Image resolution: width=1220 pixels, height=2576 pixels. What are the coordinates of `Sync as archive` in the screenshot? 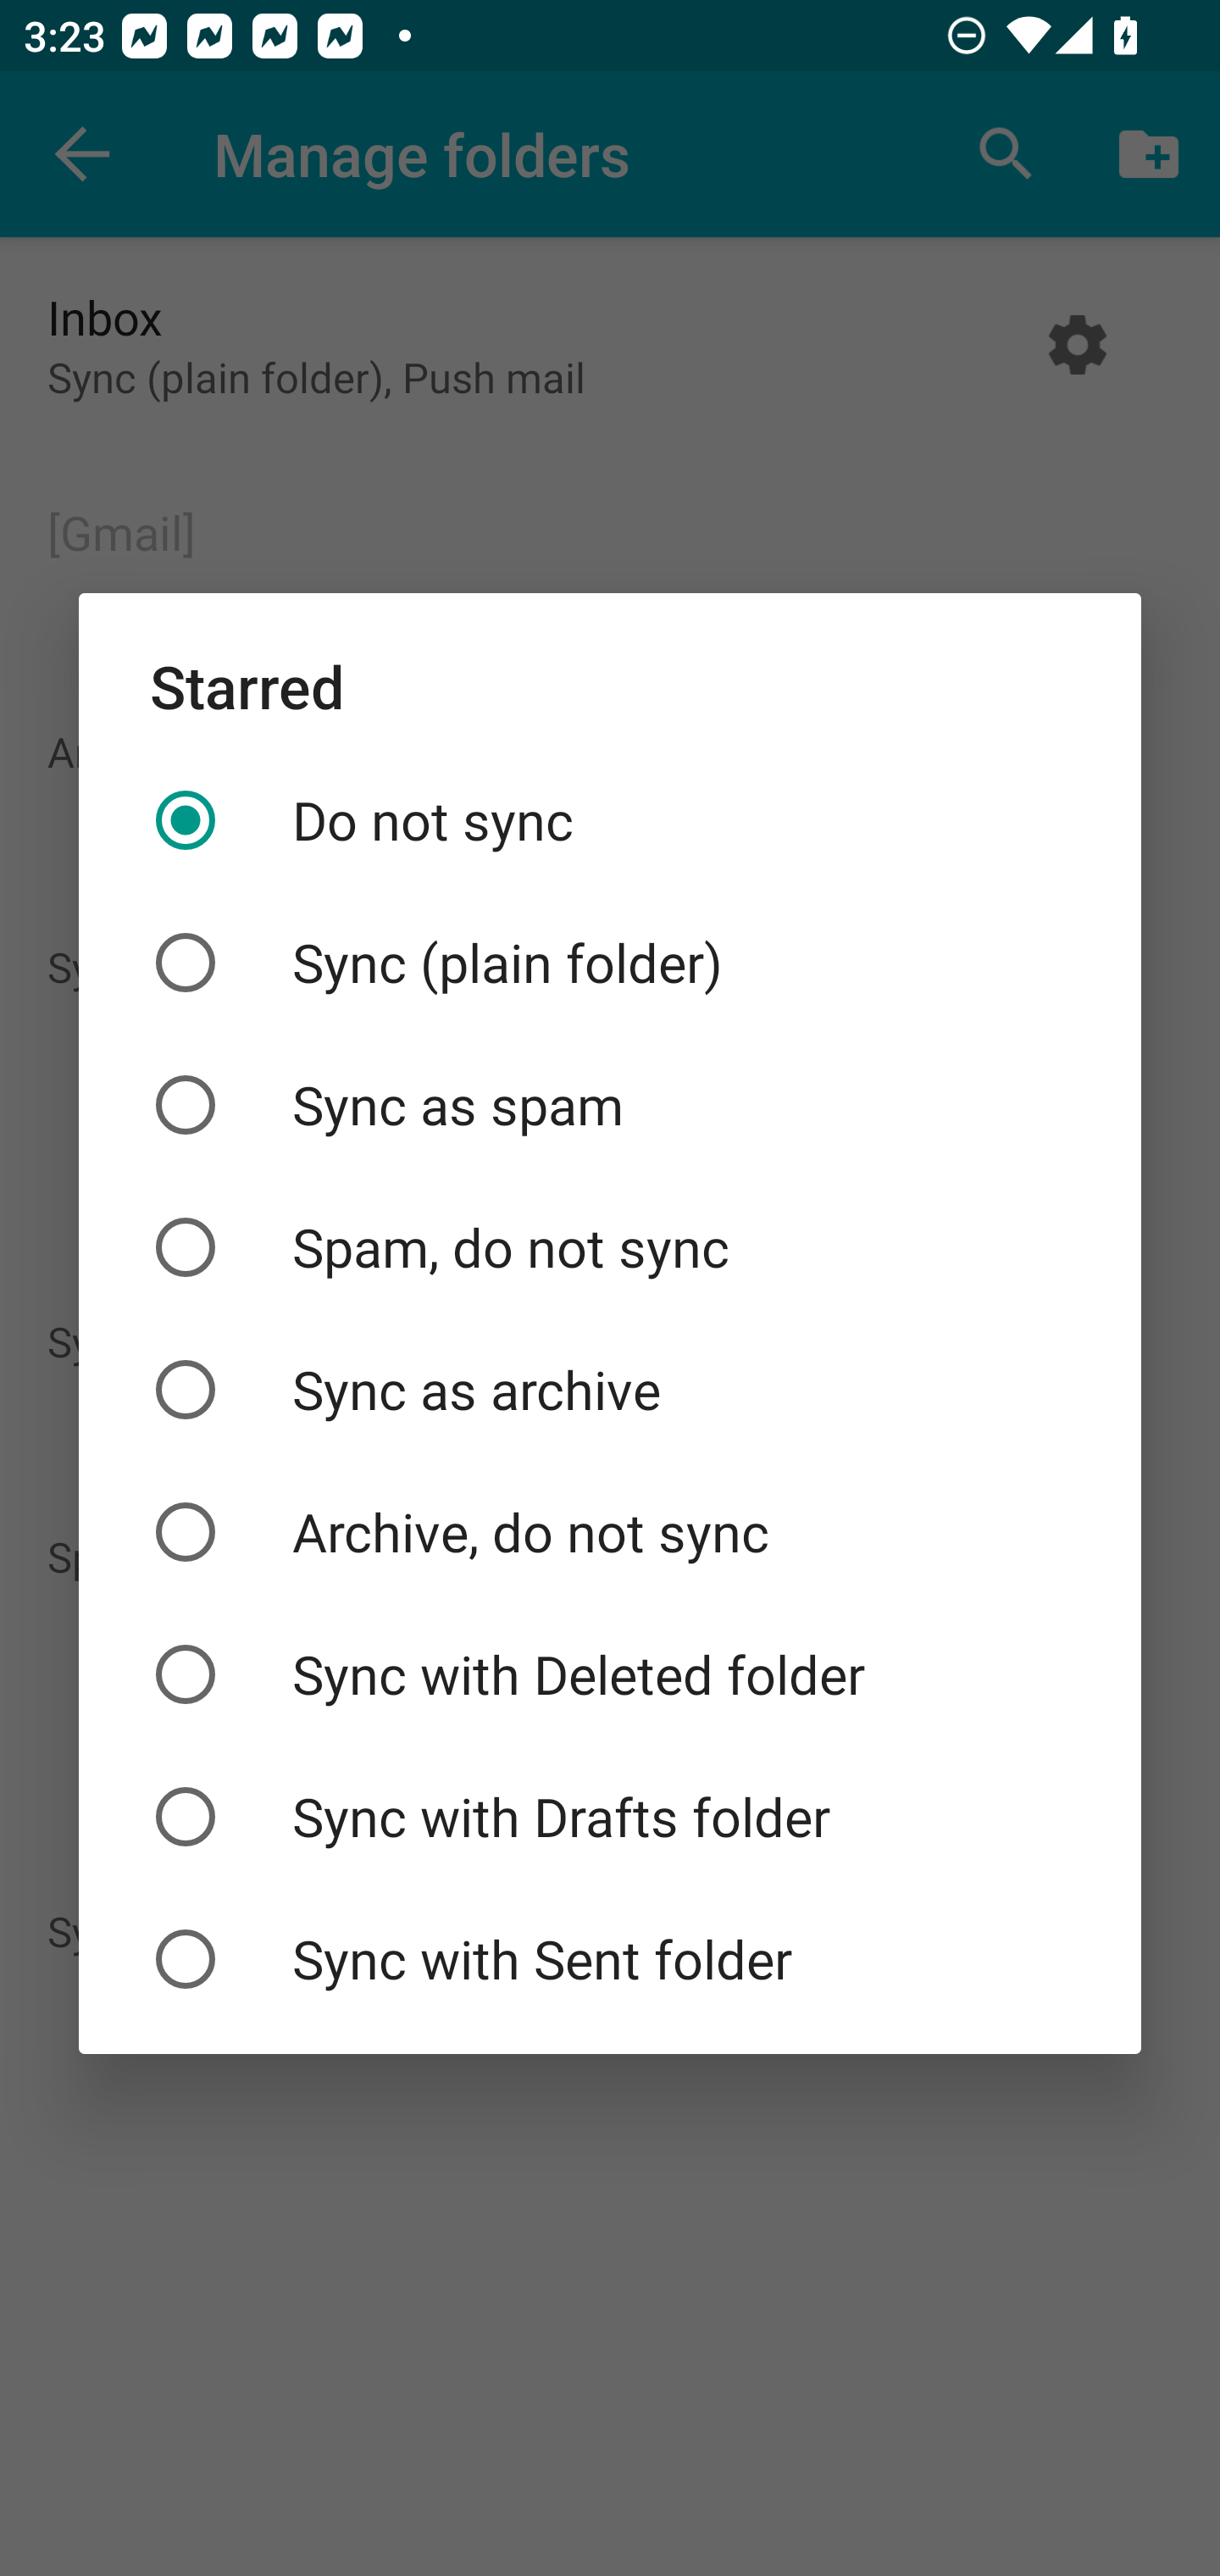 It's located at (610, 1390).